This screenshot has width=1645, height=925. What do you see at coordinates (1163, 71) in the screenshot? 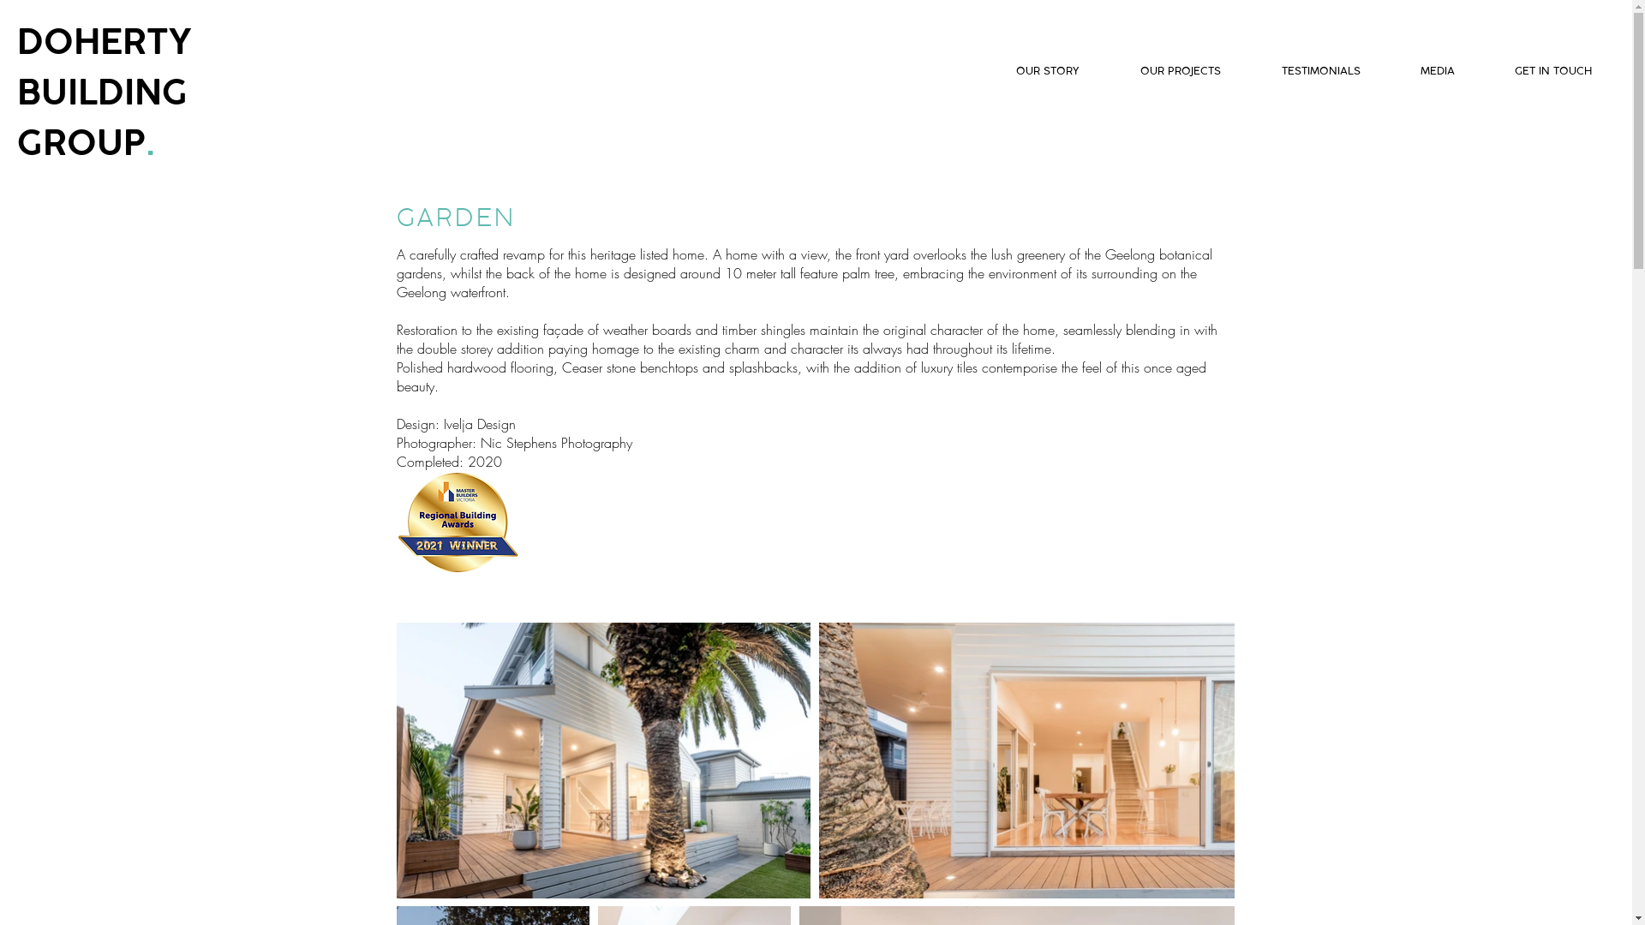
I see `OUR PROJECTS` at bounding box center [1163, 71].